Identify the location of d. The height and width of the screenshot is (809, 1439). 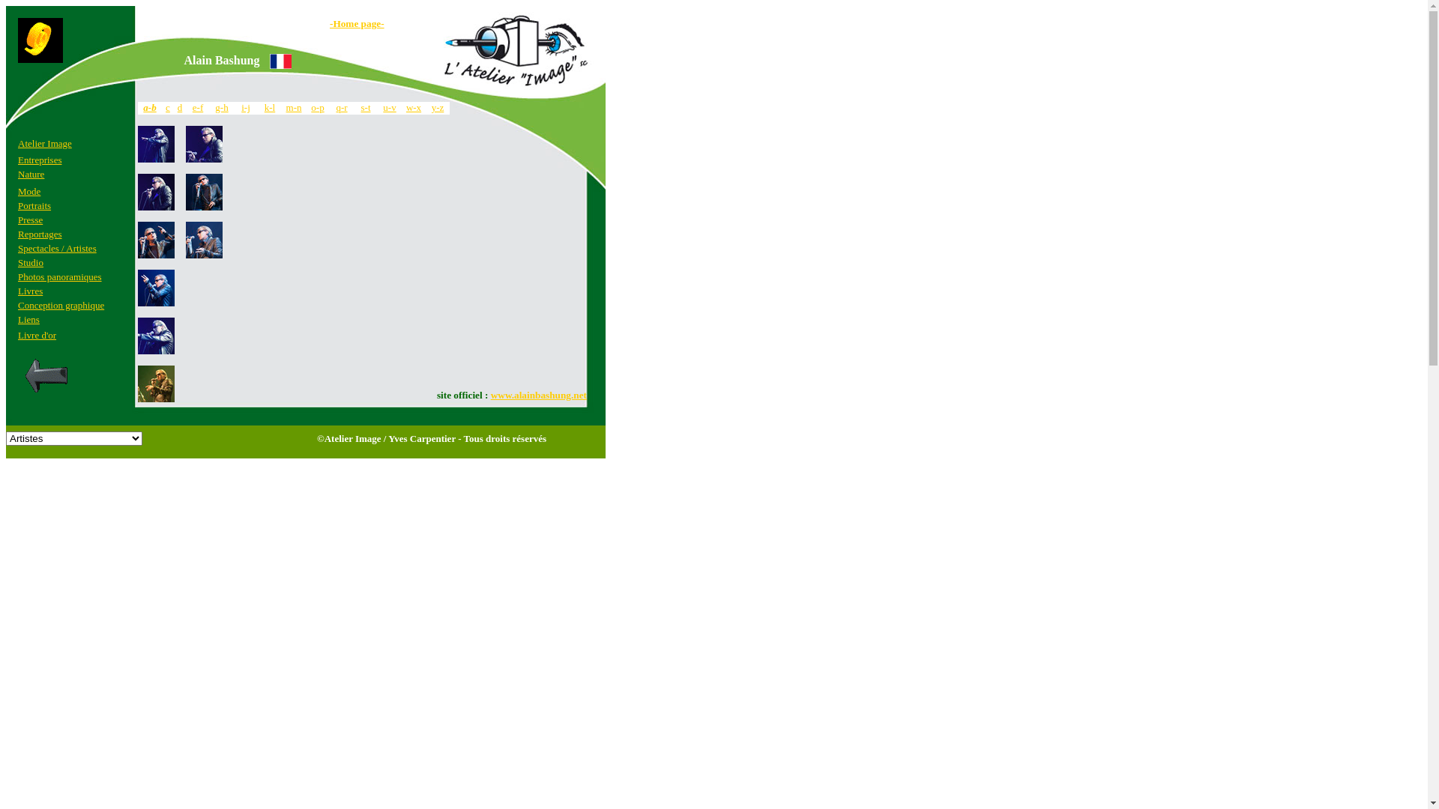
(180, 108).